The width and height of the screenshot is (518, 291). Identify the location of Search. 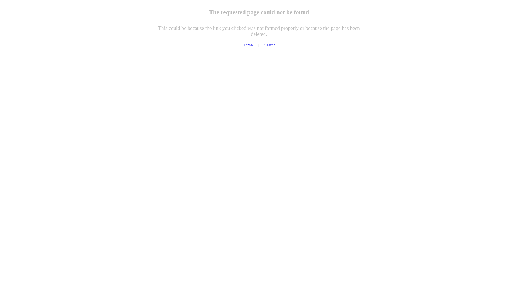
(270, 45).